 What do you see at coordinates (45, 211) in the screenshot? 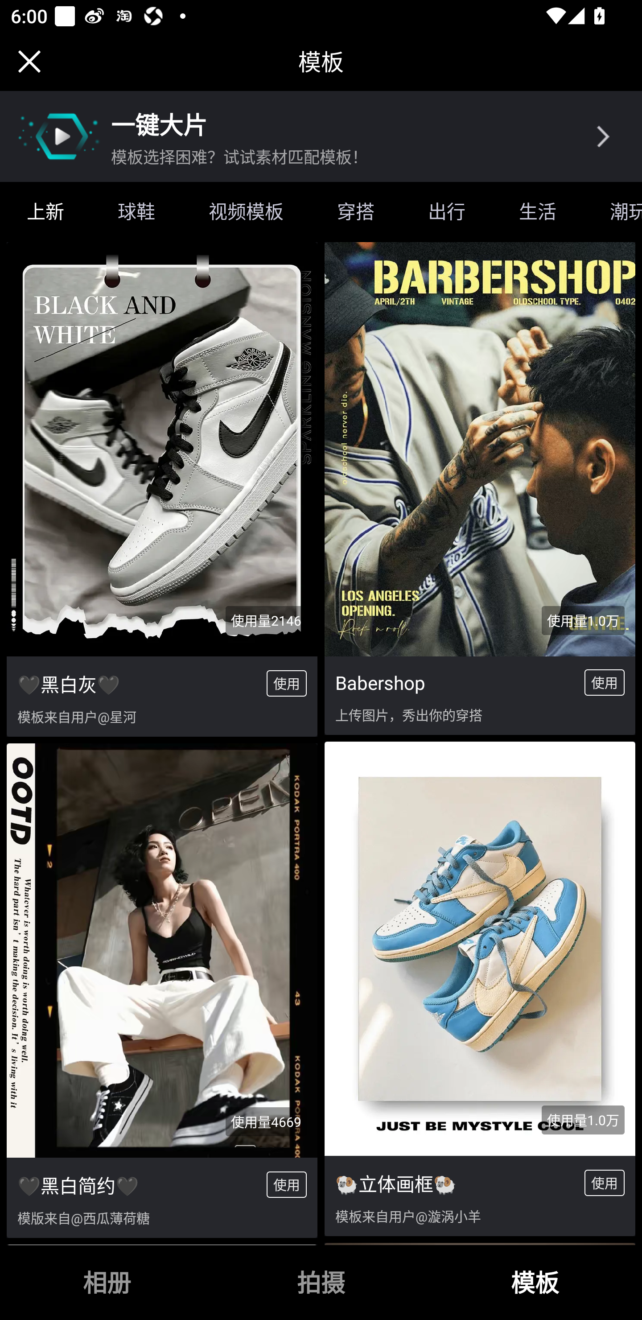
I see `上新` at bounding box center [45, 211].